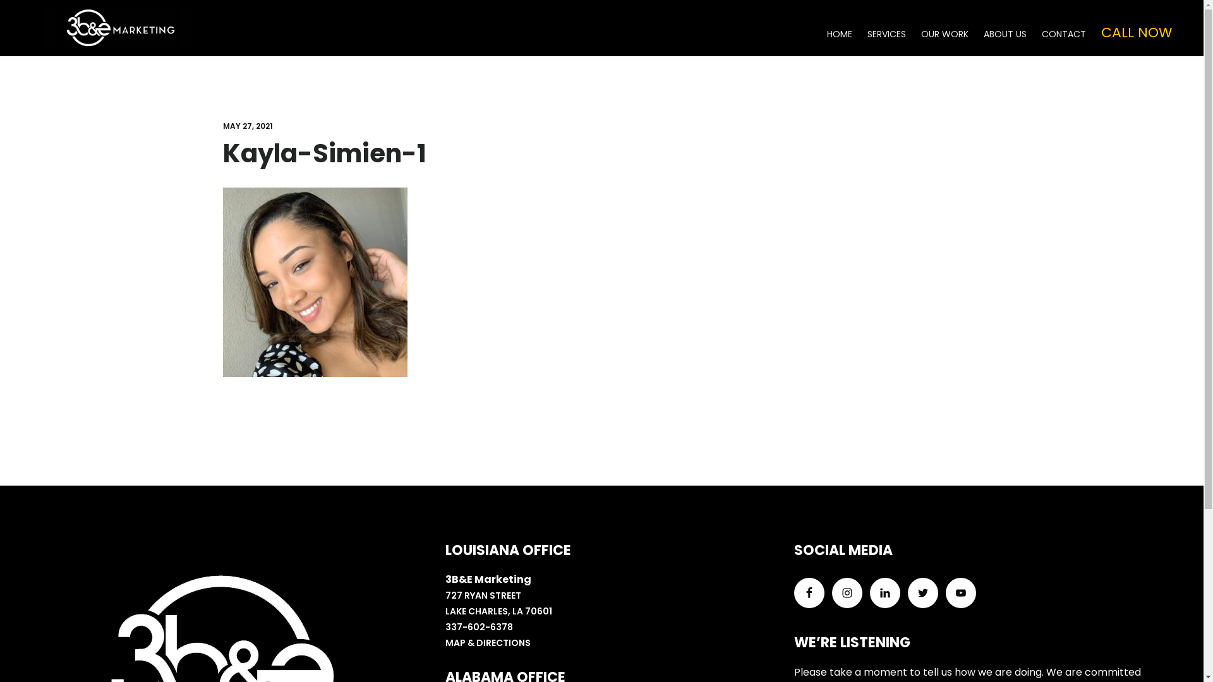  I want to click on MAP & DIRECTIONS, so click(488, 643).